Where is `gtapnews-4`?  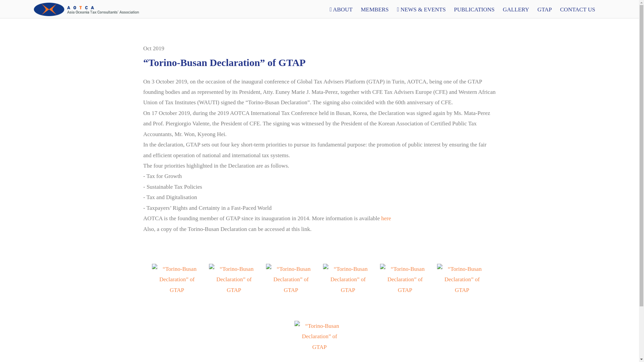 gtapnews-4 is located at coordinates (347, 290).